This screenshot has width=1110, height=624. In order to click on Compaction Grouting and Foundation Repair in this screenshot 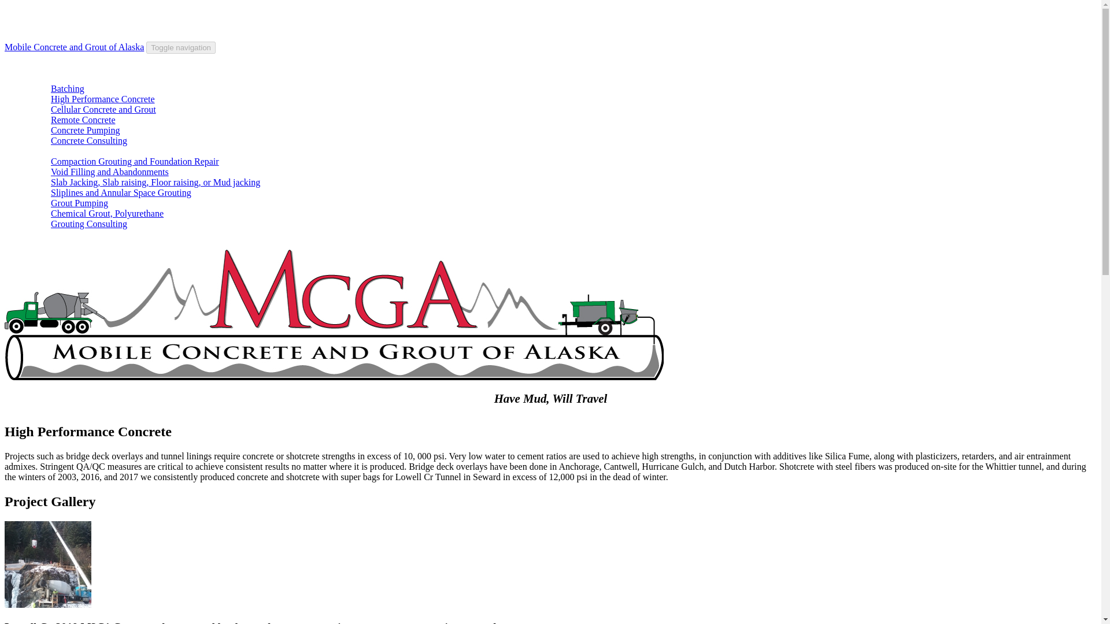, I will do `click(135, 162)`.